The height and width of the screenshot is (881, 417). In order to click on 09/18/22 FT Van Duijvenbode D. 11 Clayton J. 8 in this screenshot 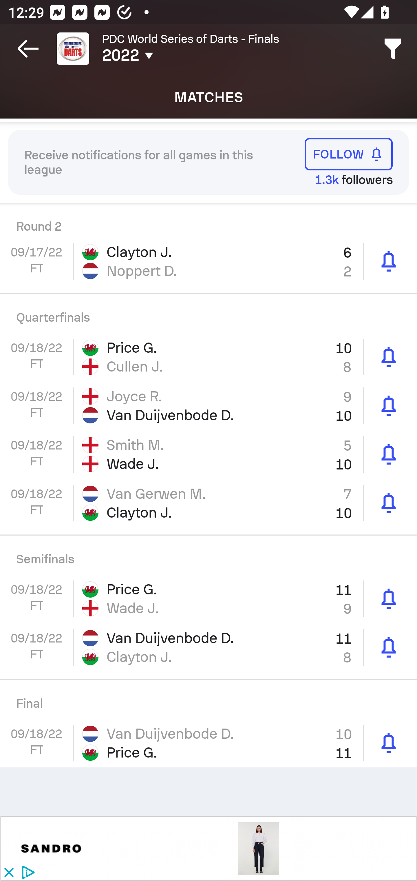, I will do `click(209, 647)`.